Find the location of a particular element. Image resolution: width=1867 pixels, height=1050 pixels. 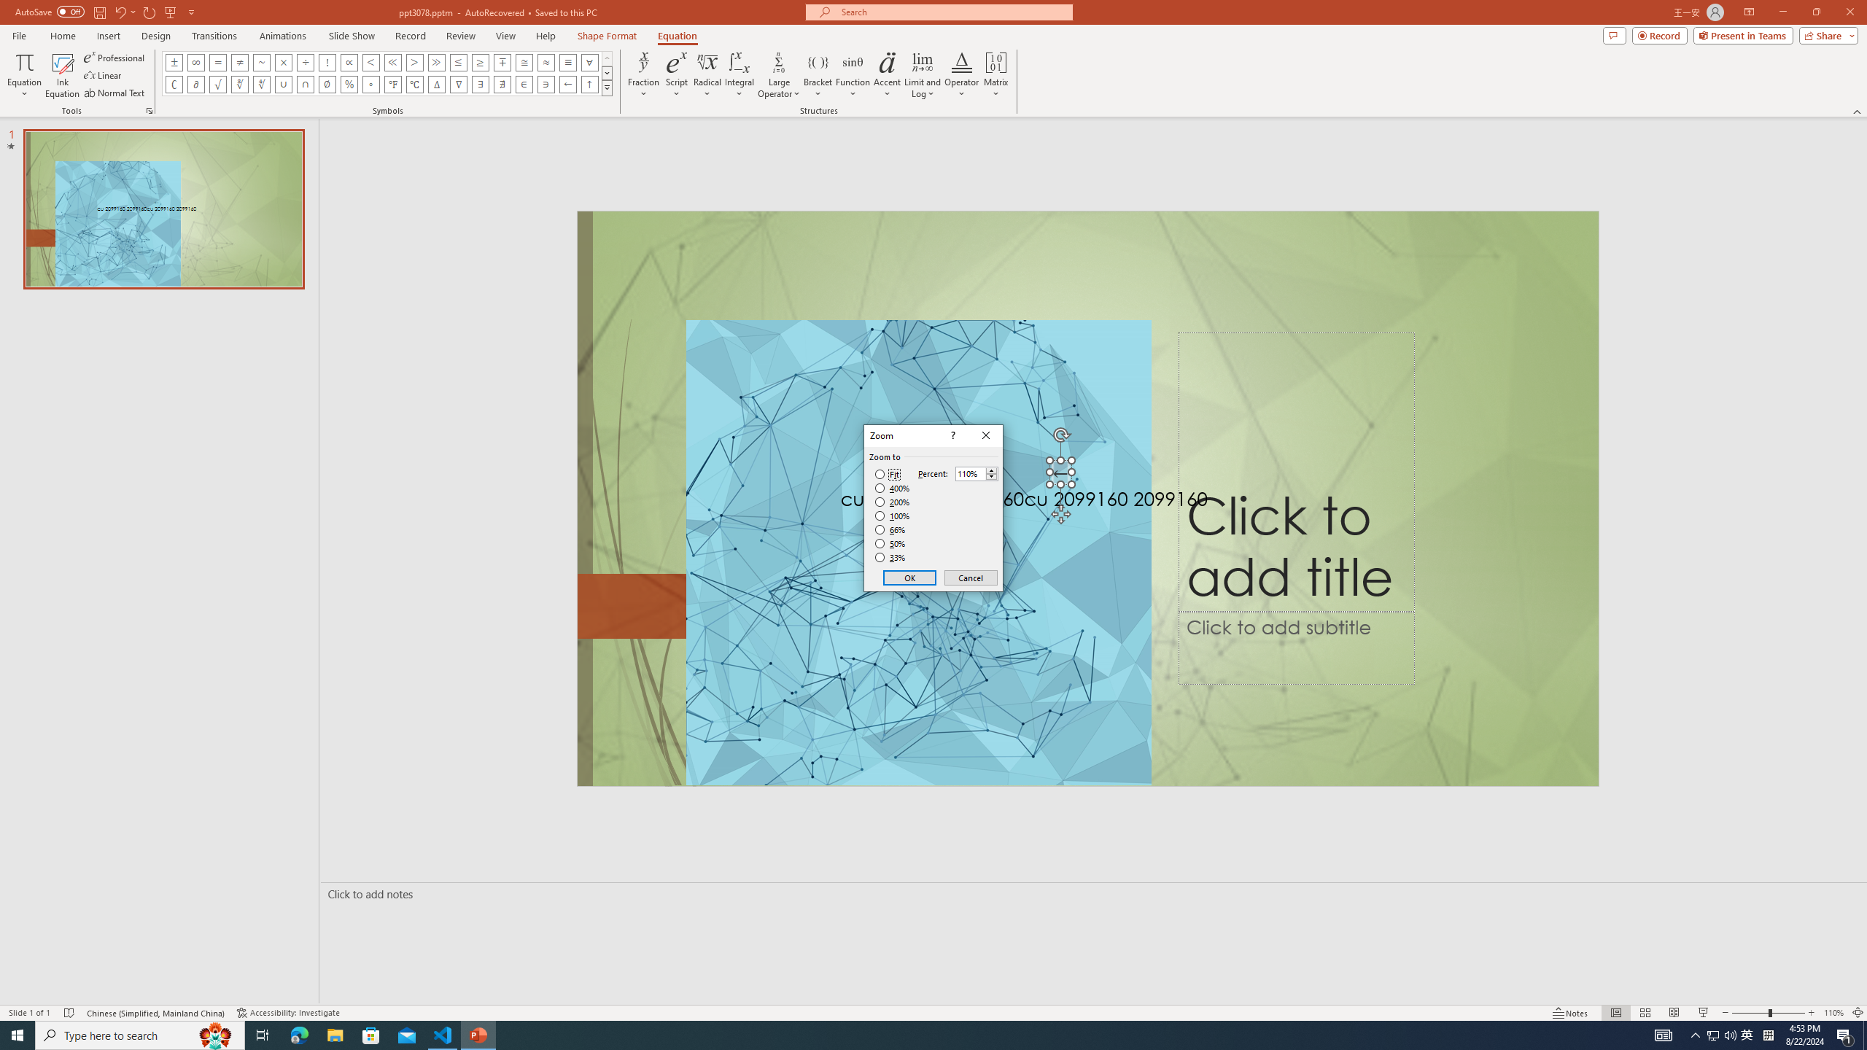

Equation Symbol Intersection is located at coordinates (306, 85).